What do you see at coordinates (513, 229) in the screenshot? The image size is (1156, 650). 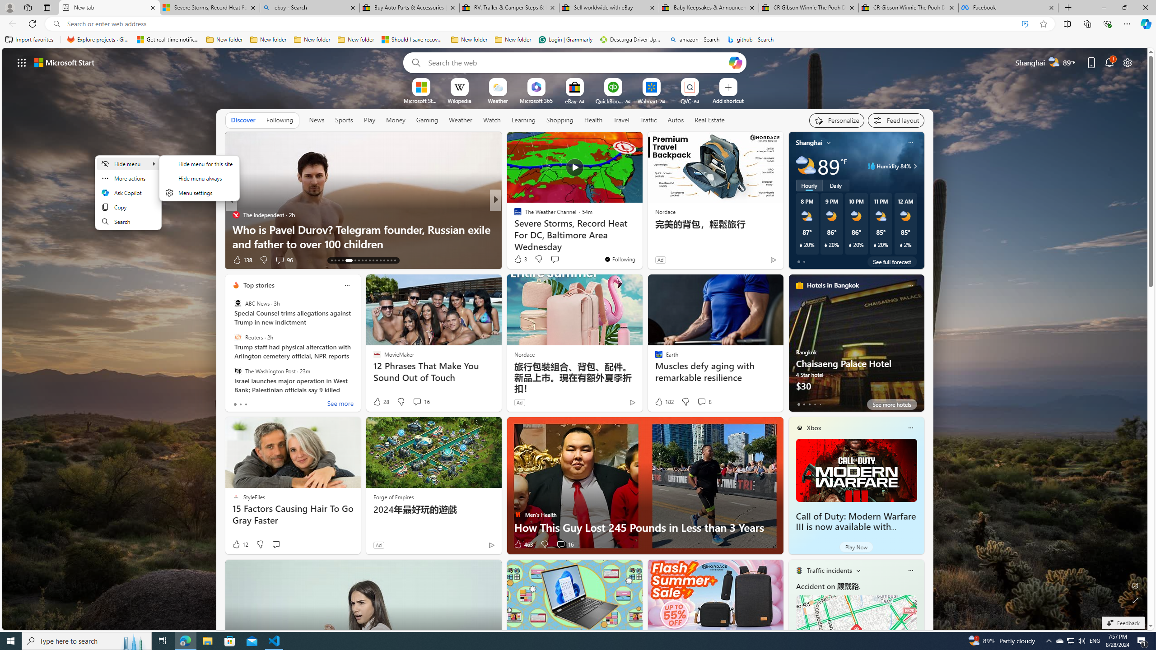 I see `MUO` at bounding box center [513, 229].